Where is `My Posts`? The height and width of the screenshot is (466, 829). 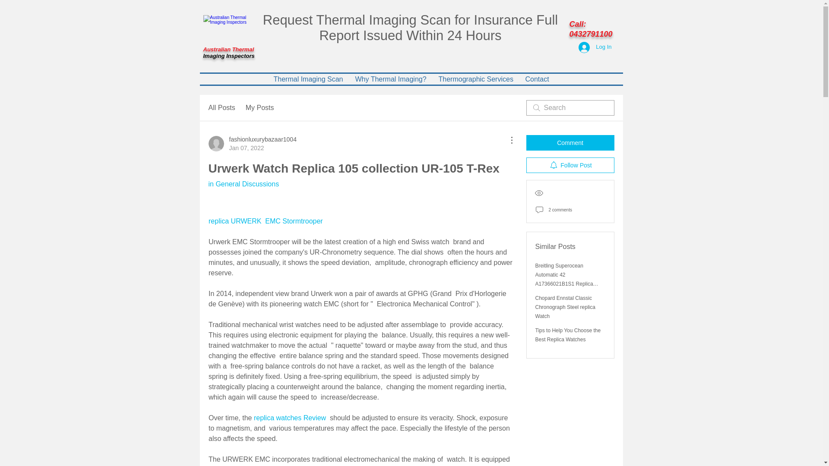 My Posts is located at coordinates (536, 79).